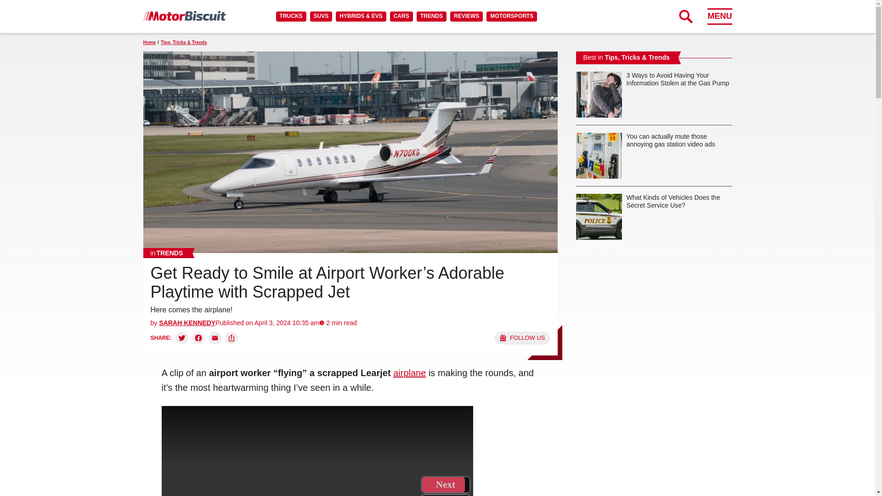 The height and width of the screenshot is (496, 882). I want to click on Follow us on Google News, so click(522, 338).